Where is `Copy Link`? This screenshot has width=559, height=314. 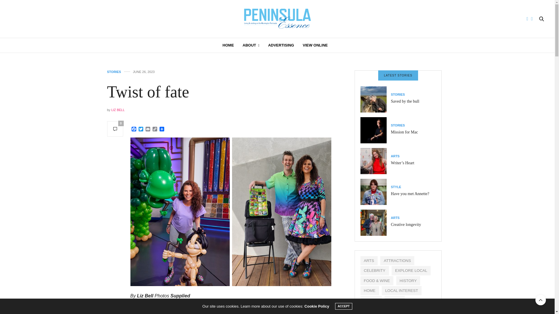 Copy Link is located at coordinates (155, 129).